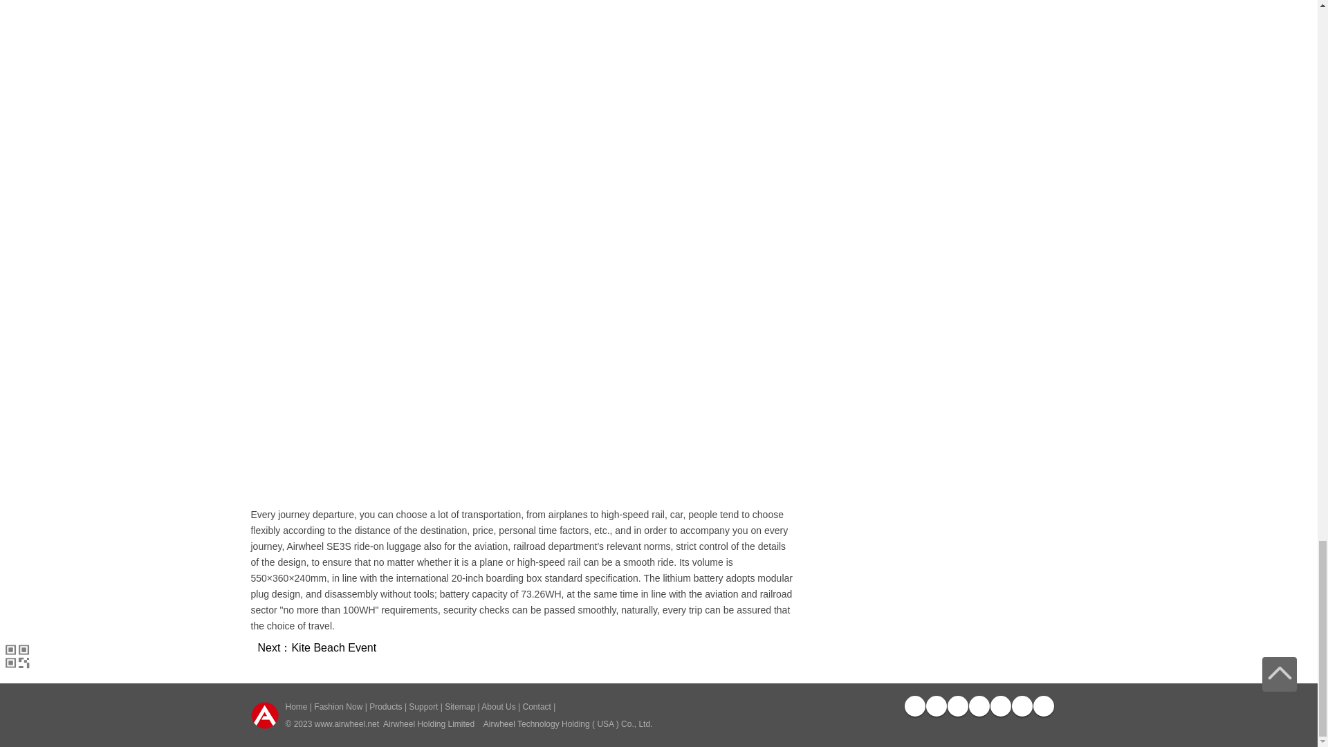 The image size is (1328, 747). I want to click on Twitter, so click(935, 705).